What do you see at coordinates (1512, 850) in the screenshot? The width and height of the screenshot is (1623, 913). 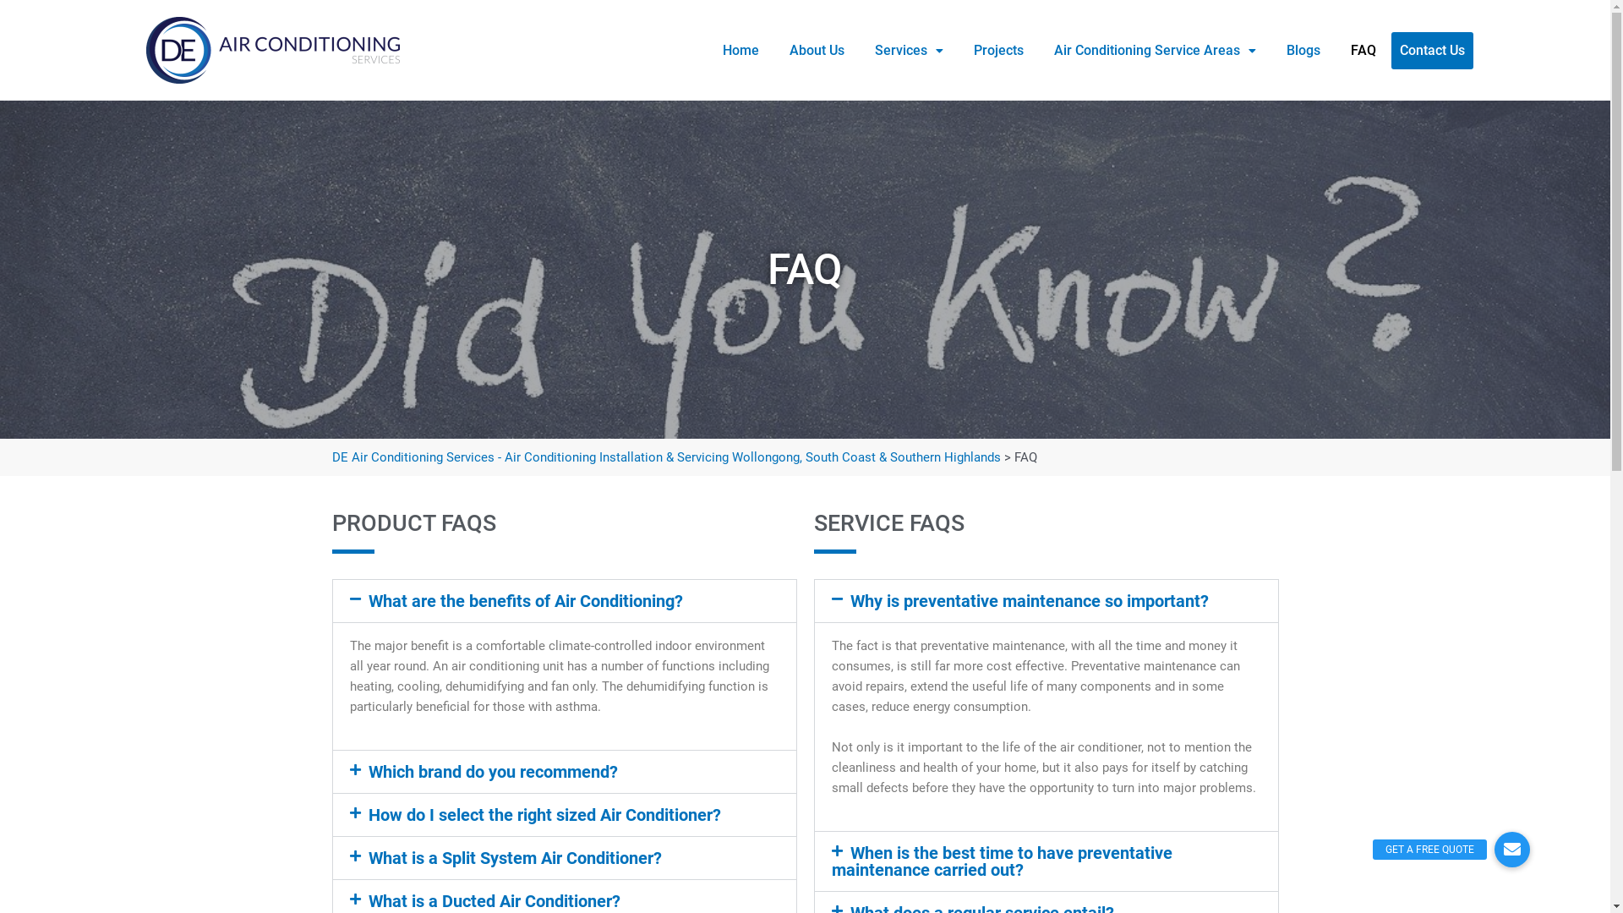 I see `GET A FREE QUOTE` at bounding box center [1512, 850].